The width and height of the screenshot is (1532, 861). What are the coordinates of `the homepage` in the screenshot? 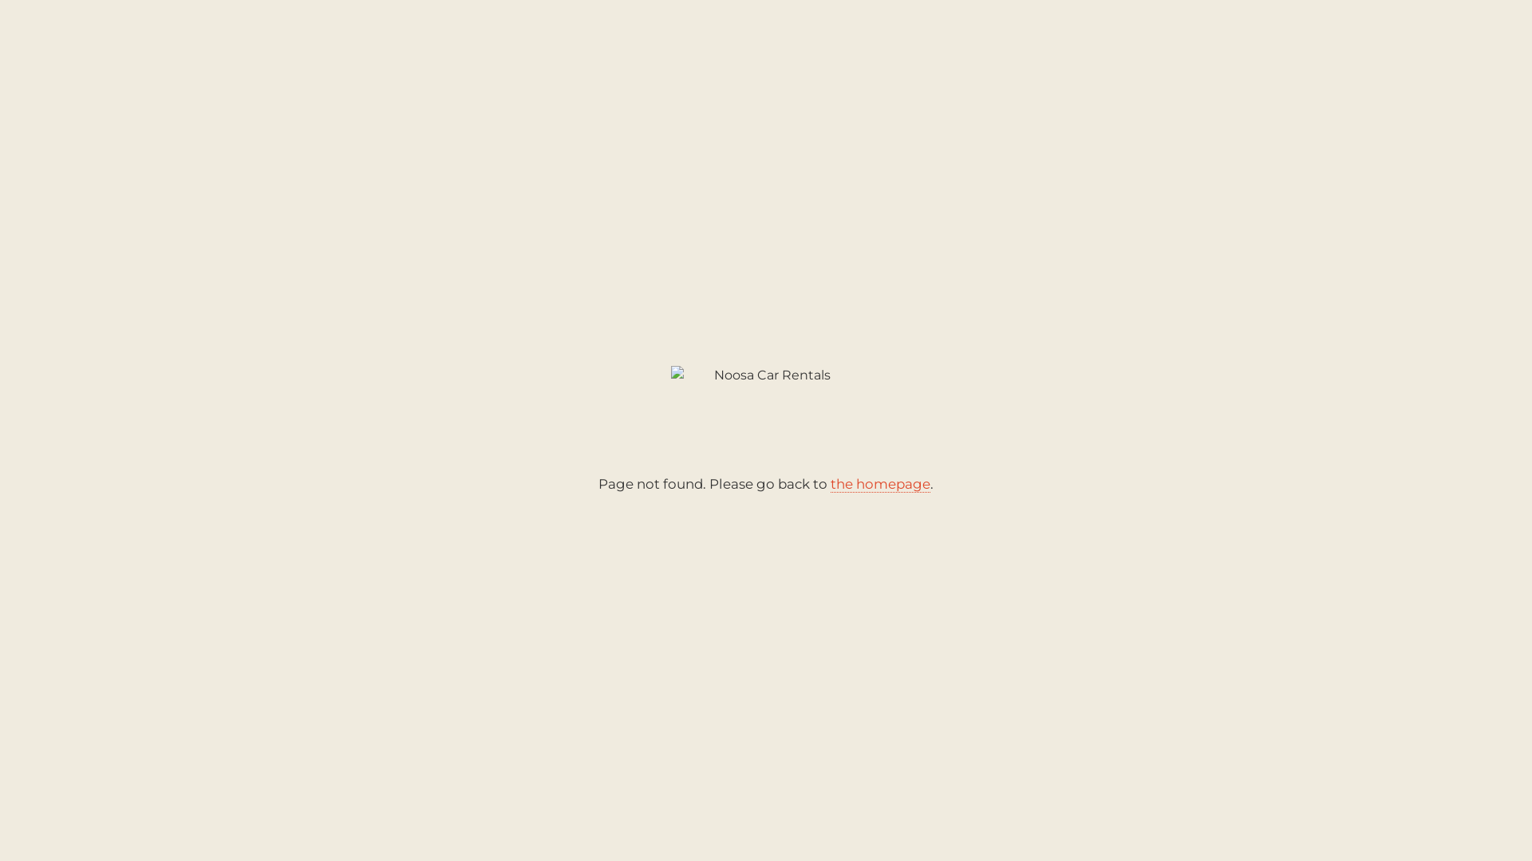 It's located at (881, 485).